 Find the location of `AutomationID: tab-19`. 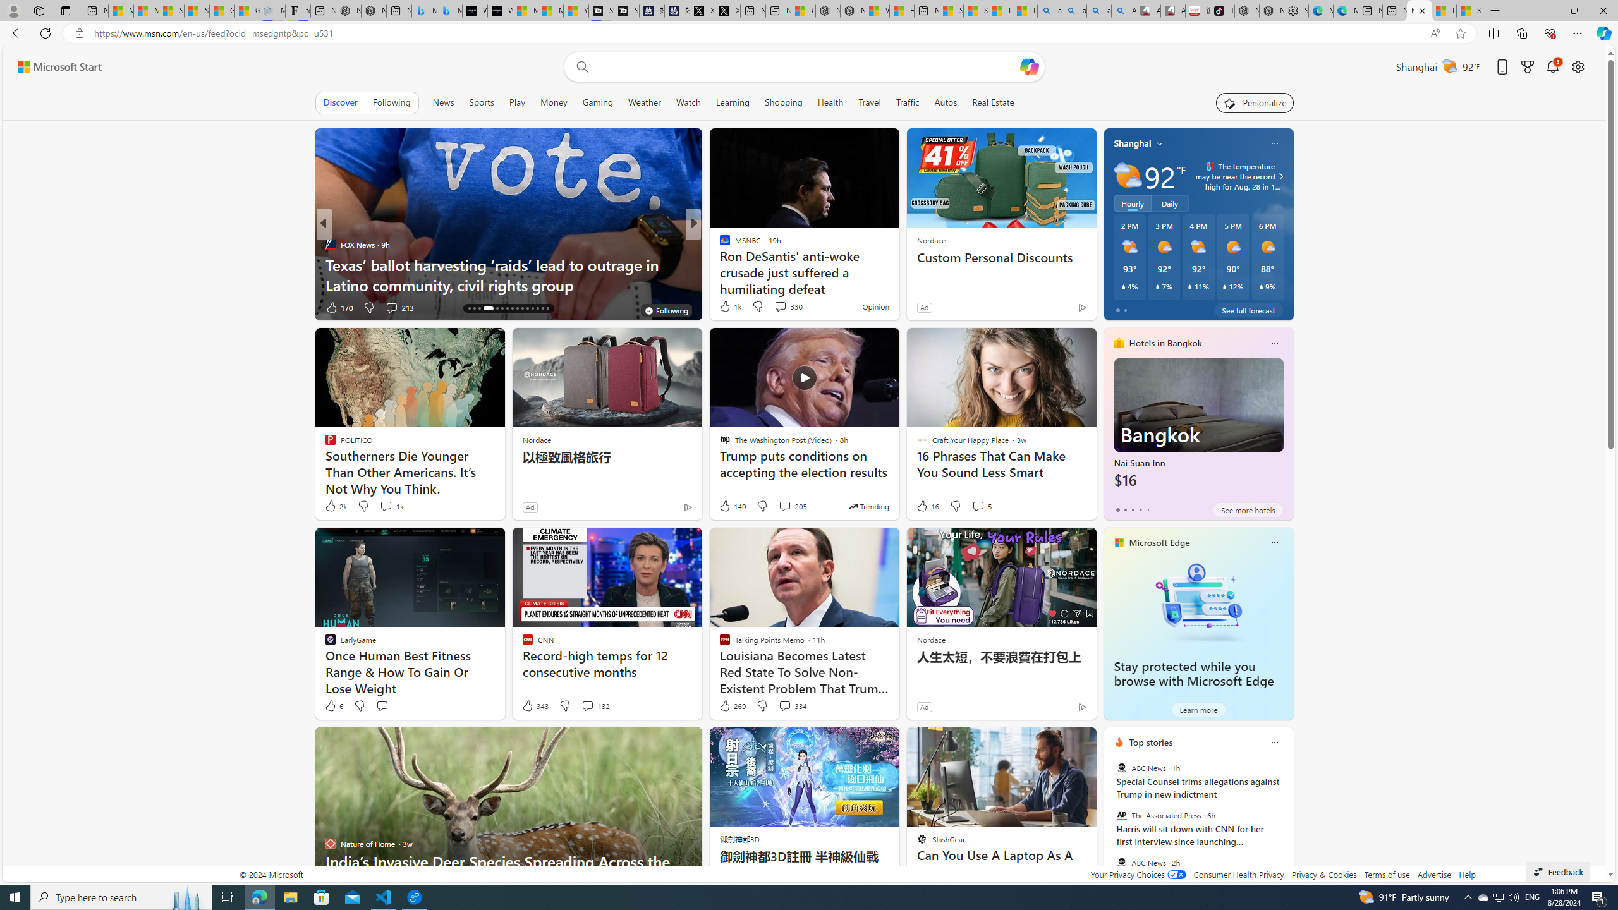

AutomationID: tab-19 is located at coordinates (488, 308).